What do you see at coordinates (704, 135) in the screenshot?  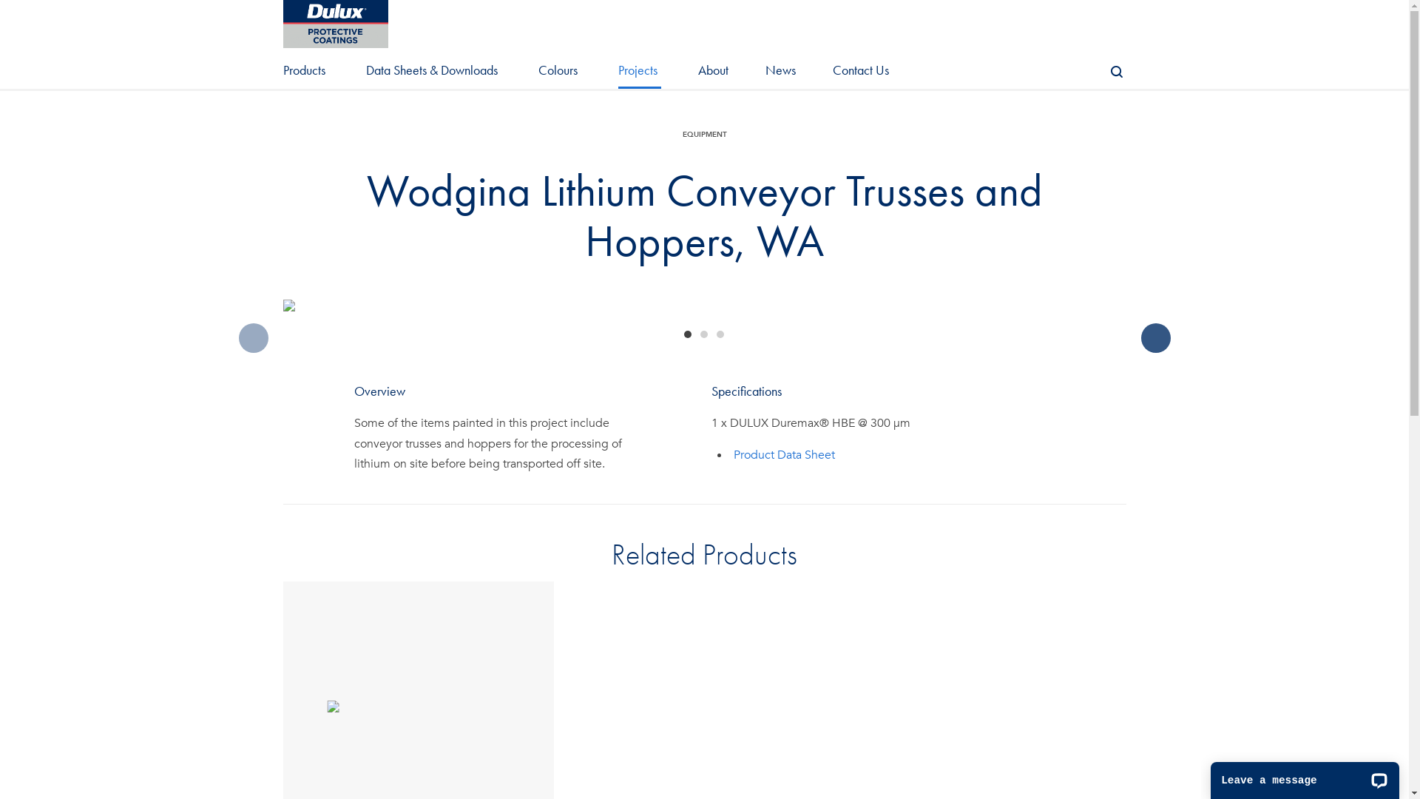 I see `EQUIPMENT` at bounding box center [704, 135].